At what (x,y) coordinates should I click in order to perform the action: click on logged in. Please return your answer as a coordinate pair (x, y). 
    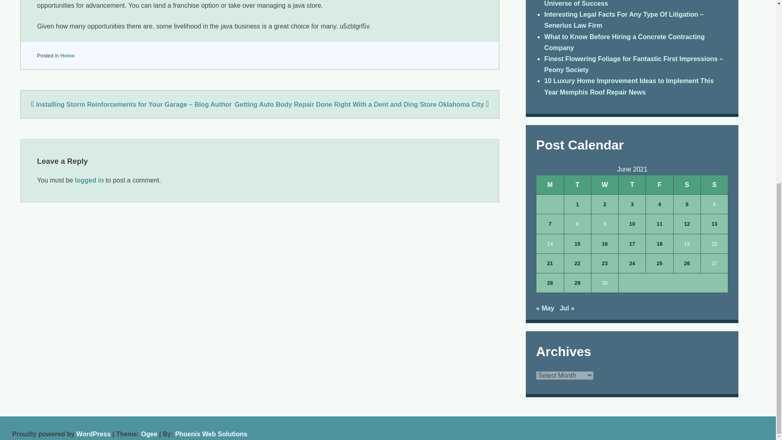
    Looking at the image, I should click on (90, 180).